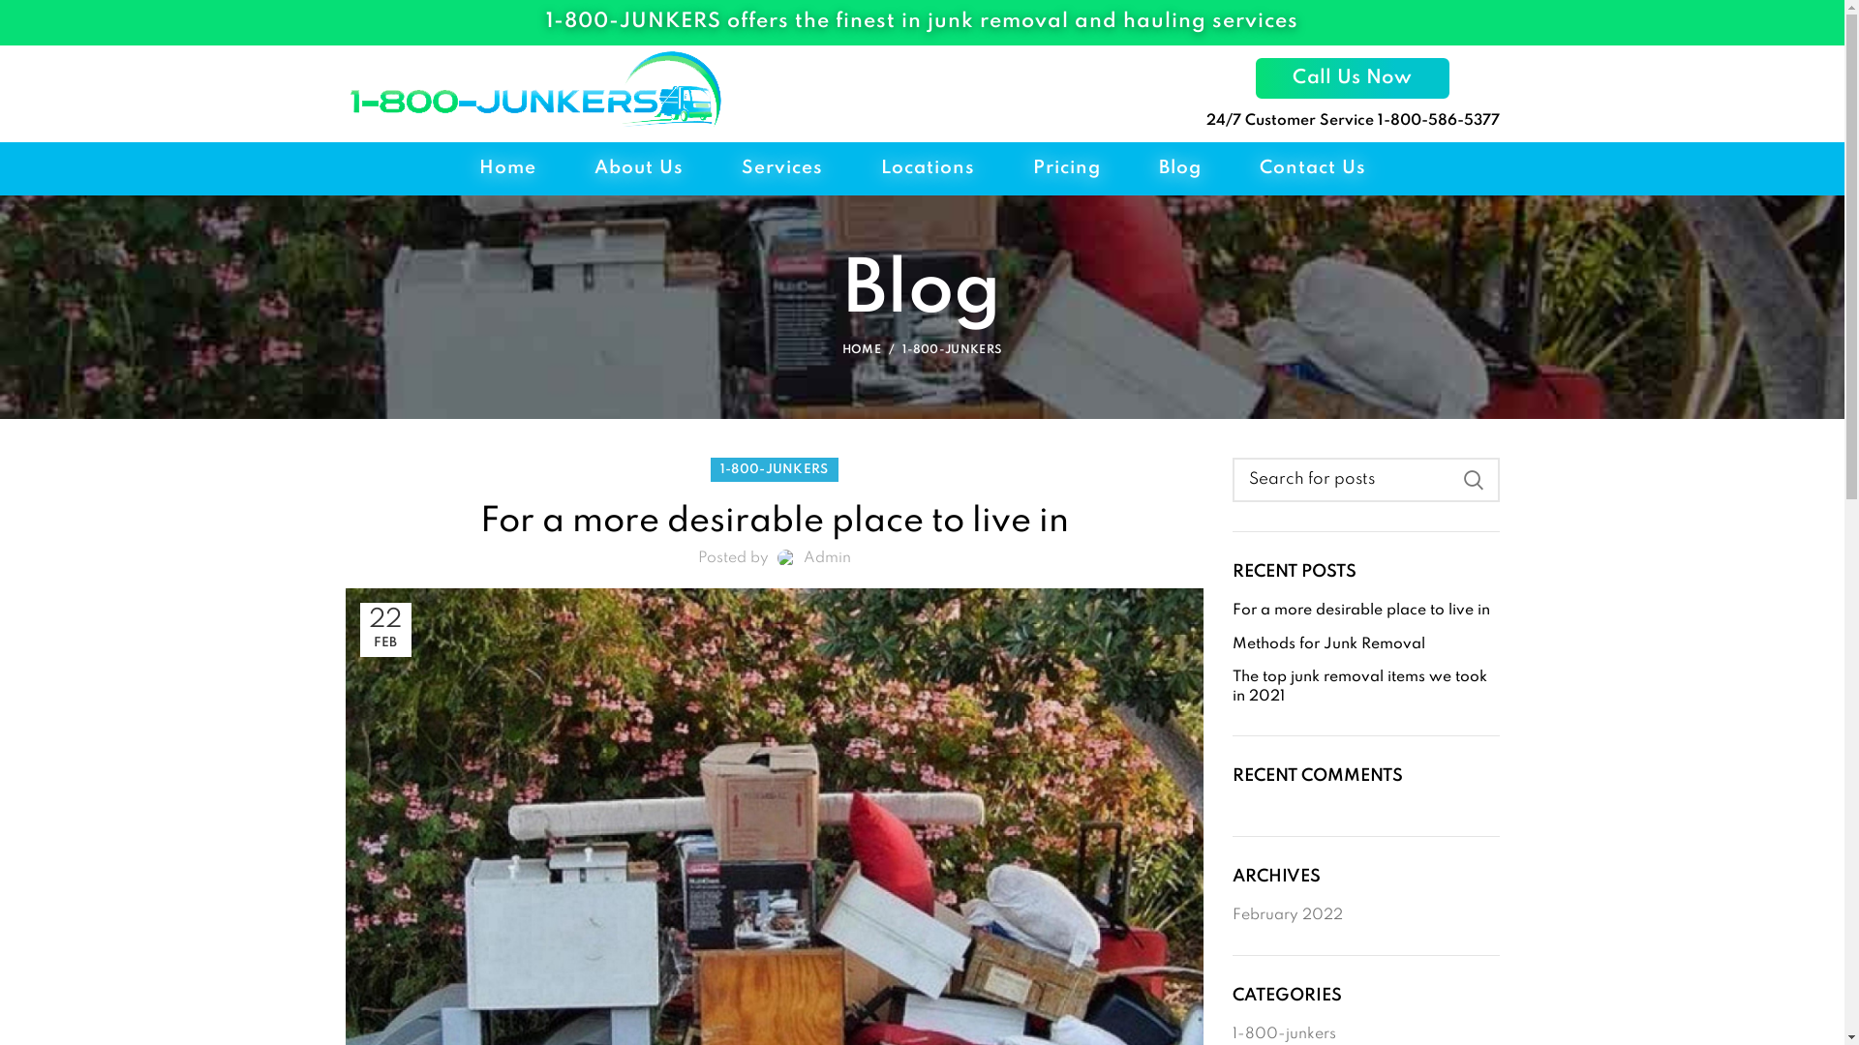 The height and width of the screenshot is (1045, 1859). What do you see at coordinates (1066, 168) in the screenshot?
I see `Pricing` at bounding box center [1066, 168].